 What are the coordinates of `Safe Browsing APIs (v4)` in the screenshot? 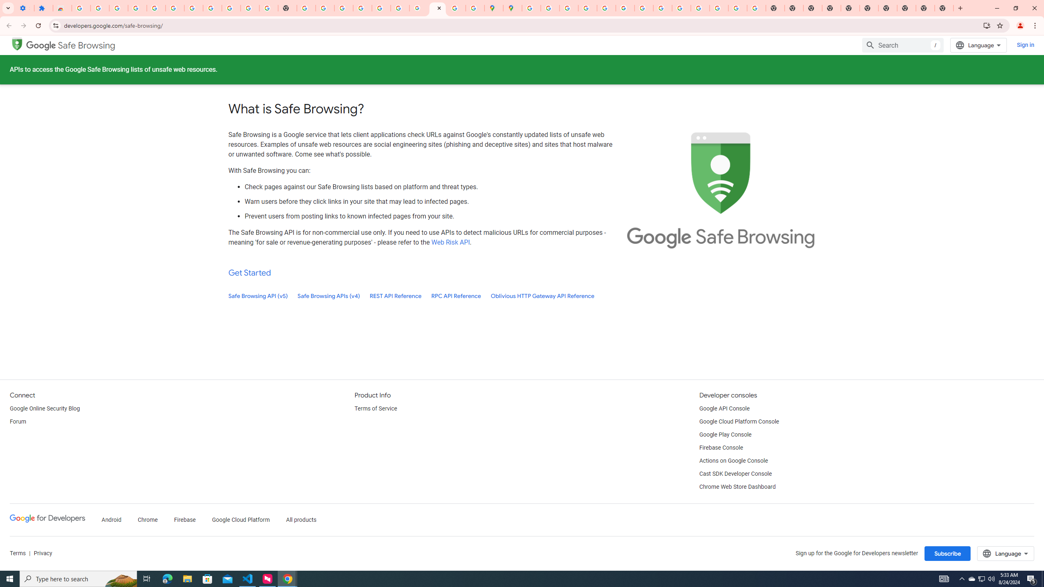 It's located at (329, 296).